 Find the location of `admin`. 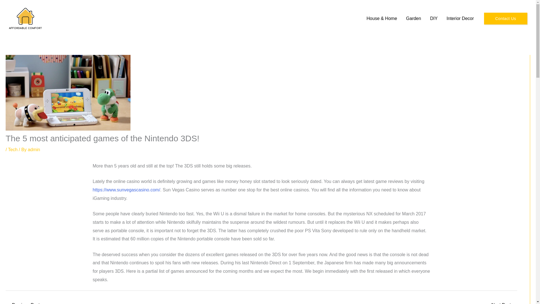

admin is located at coordinates (34, 149).